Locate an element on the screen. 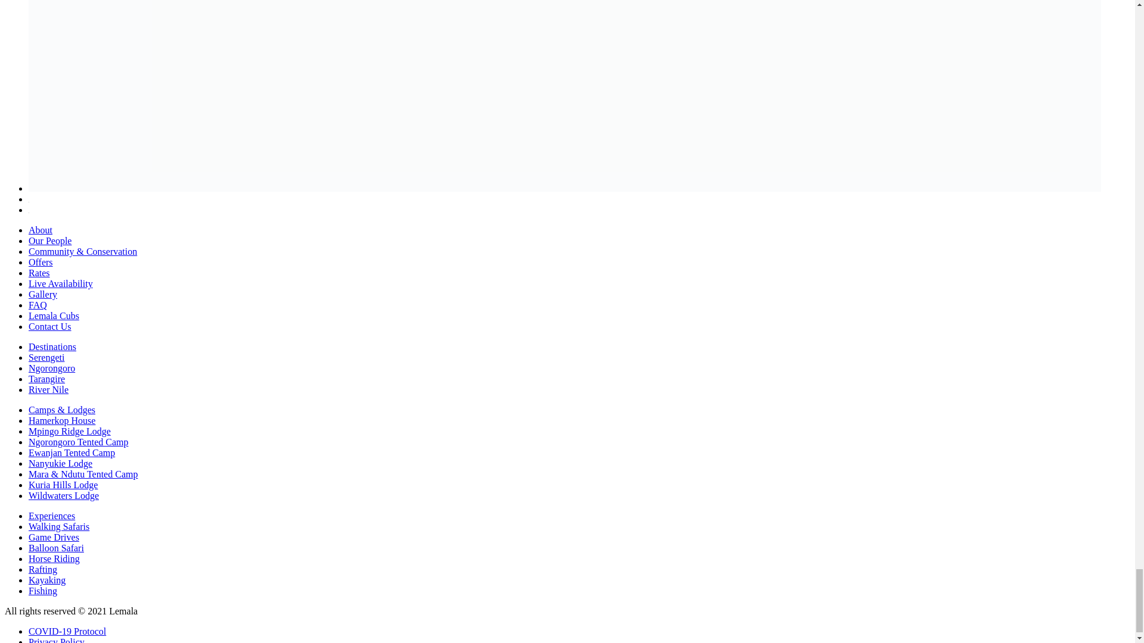  Gallery is located at coordinates (43, 294).